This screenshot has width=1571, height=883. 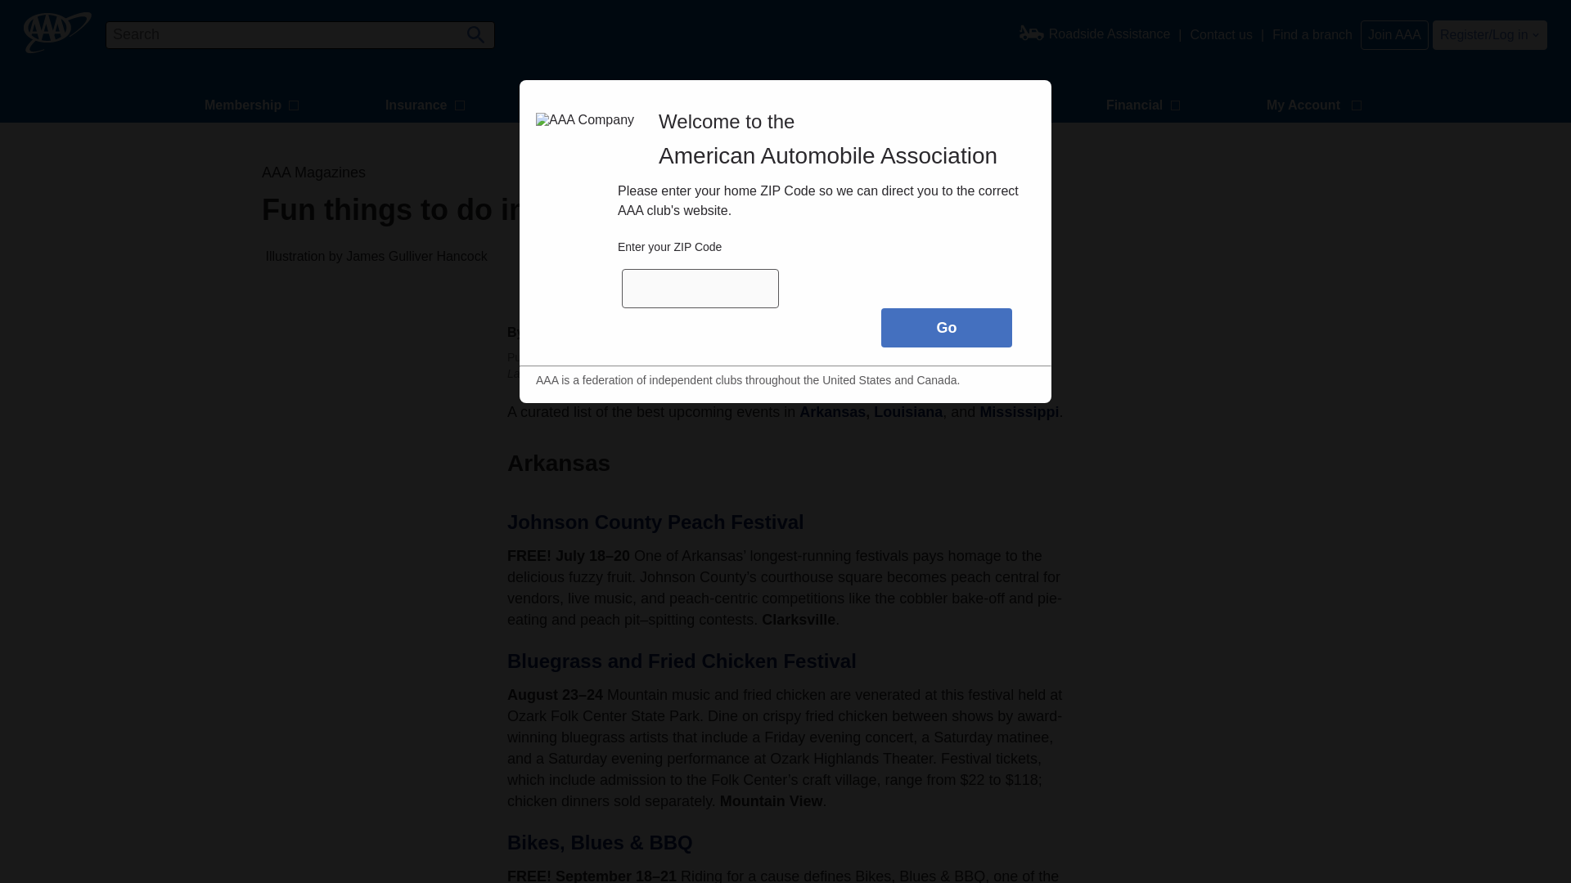 I want to click on My Account, so click(x=1316, y=106).